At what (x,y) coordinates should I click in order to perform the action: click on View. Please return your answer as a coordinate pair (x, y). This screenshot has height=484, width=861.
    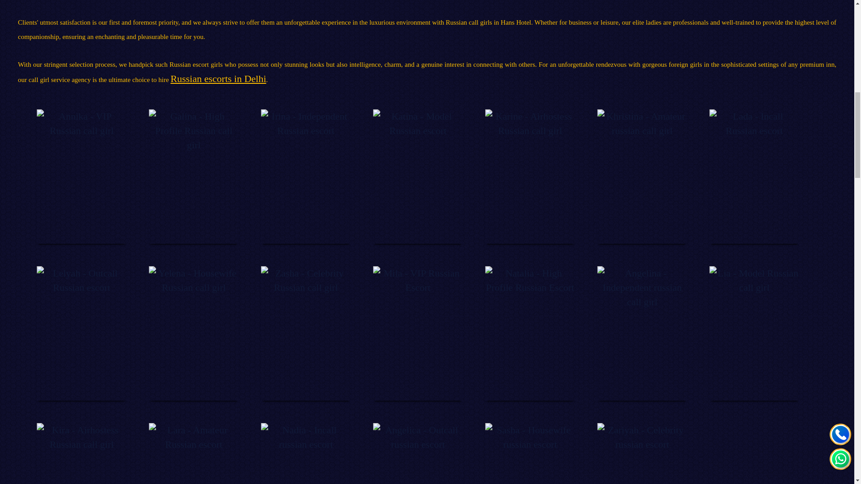
    Looking at the image, I should click on (83, 476).